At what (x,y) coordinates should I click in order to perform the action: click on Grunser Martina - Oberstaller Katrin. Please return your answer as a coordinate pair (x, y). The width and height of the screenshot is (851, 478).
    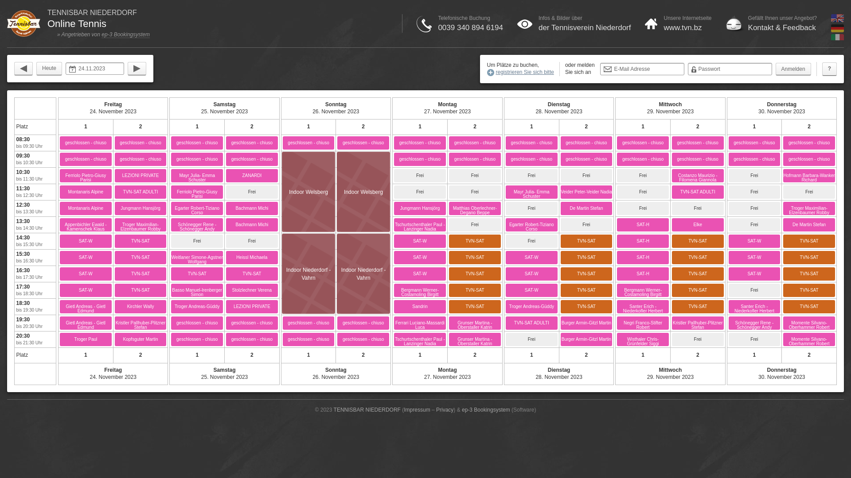
    Looking at the image, I should click on (475, 339).